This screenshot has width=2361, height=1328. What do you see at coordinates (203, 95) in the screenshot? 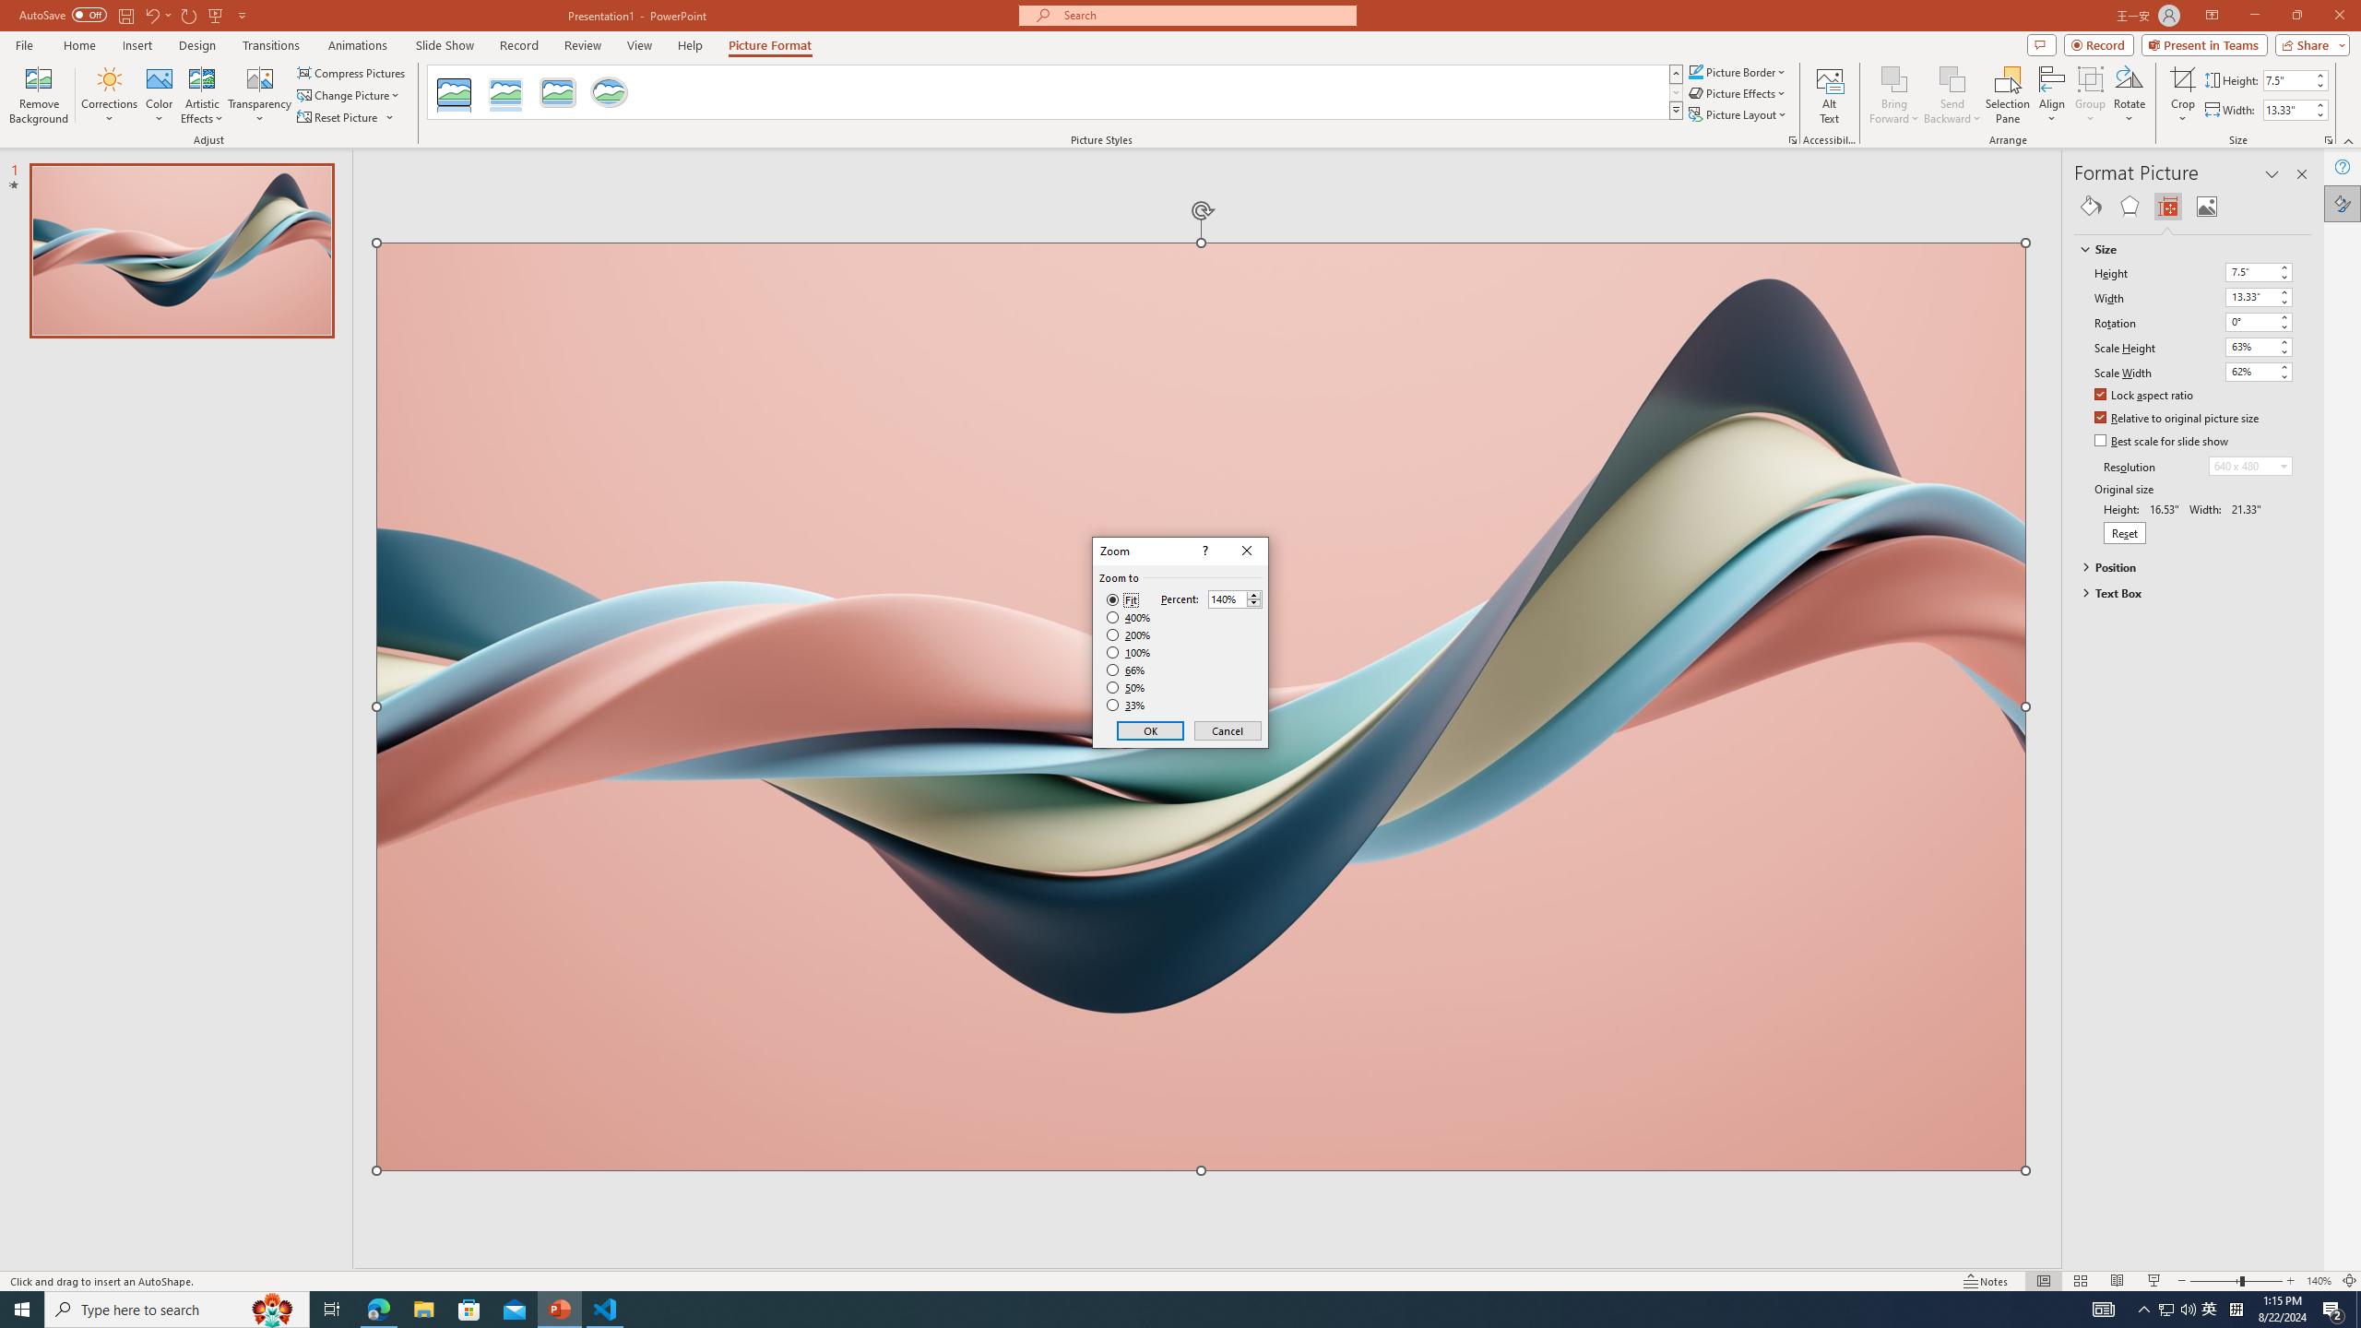
I see `Artistic Effects` at bounding box center [203, 95].